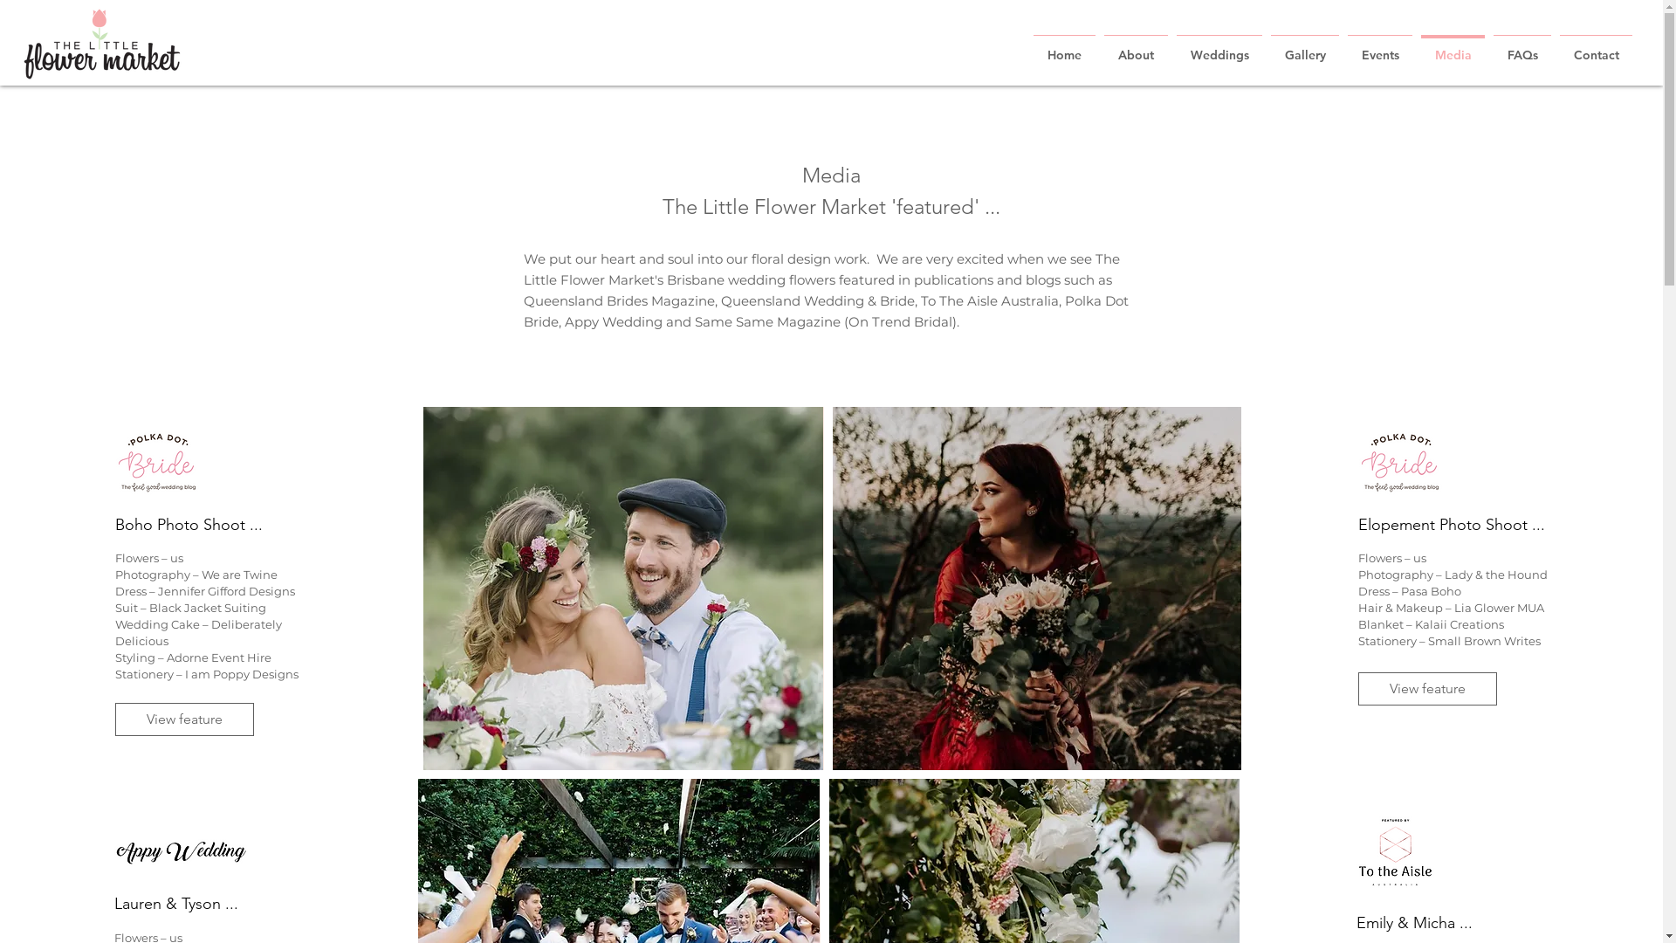 The image size is (1676, 943). I want to click on View feature, so click(1428, 688).